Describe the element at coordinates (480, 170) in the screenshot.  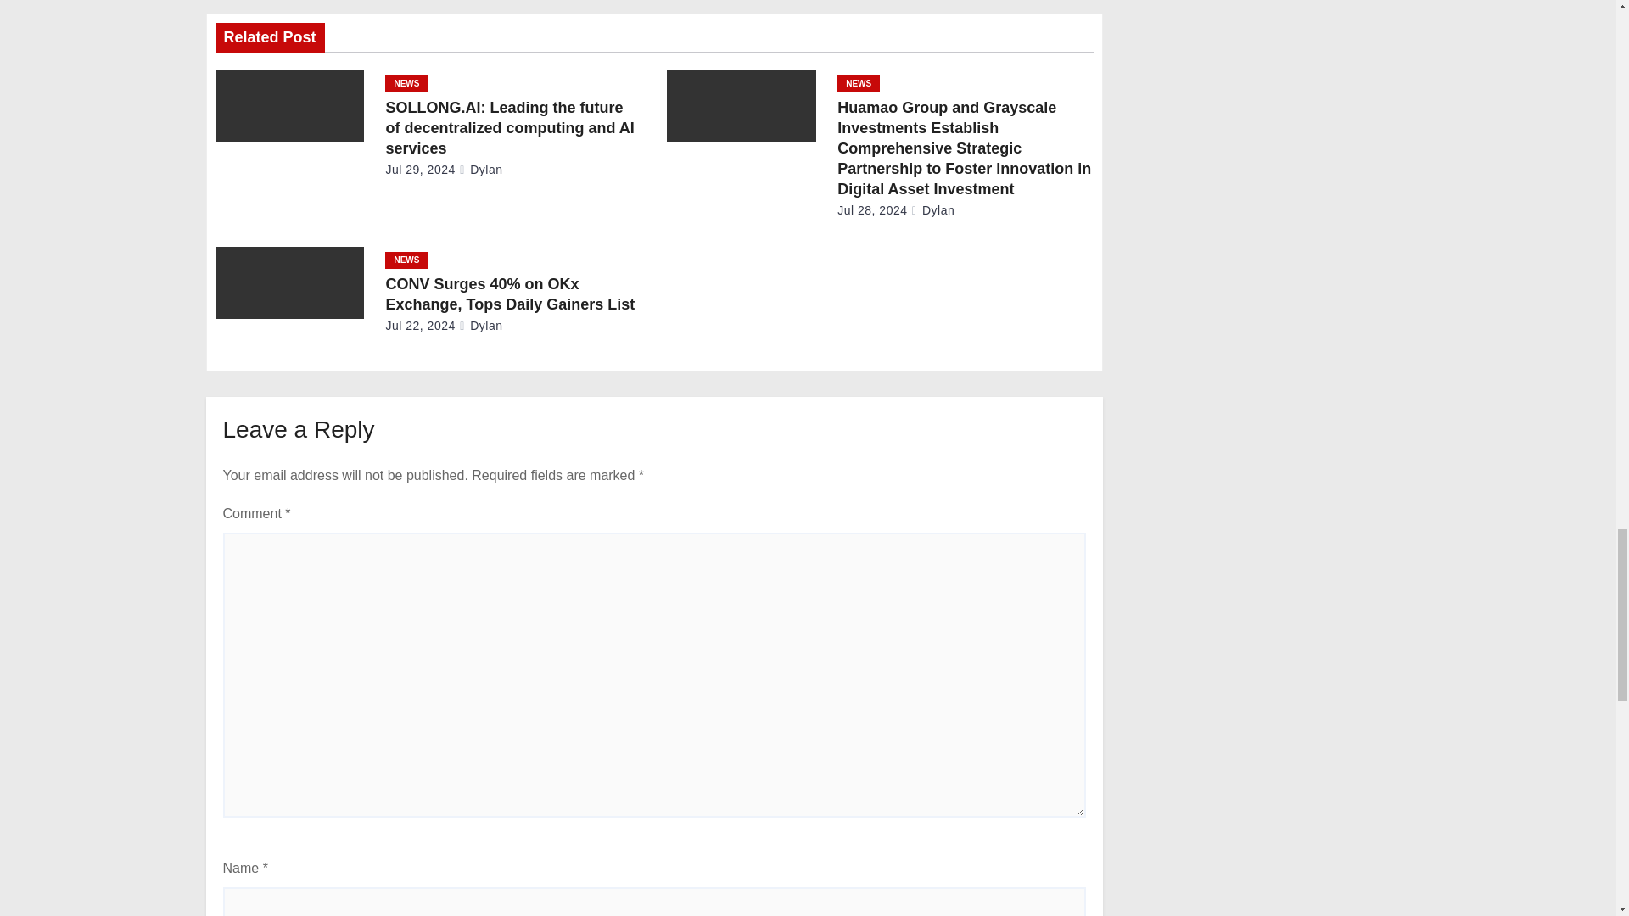
I see `Dylan` at that location.